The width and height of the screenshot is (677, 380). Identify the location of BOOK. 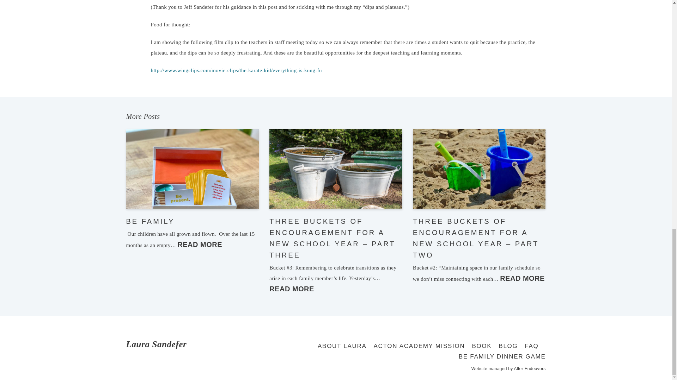
(482, 346).